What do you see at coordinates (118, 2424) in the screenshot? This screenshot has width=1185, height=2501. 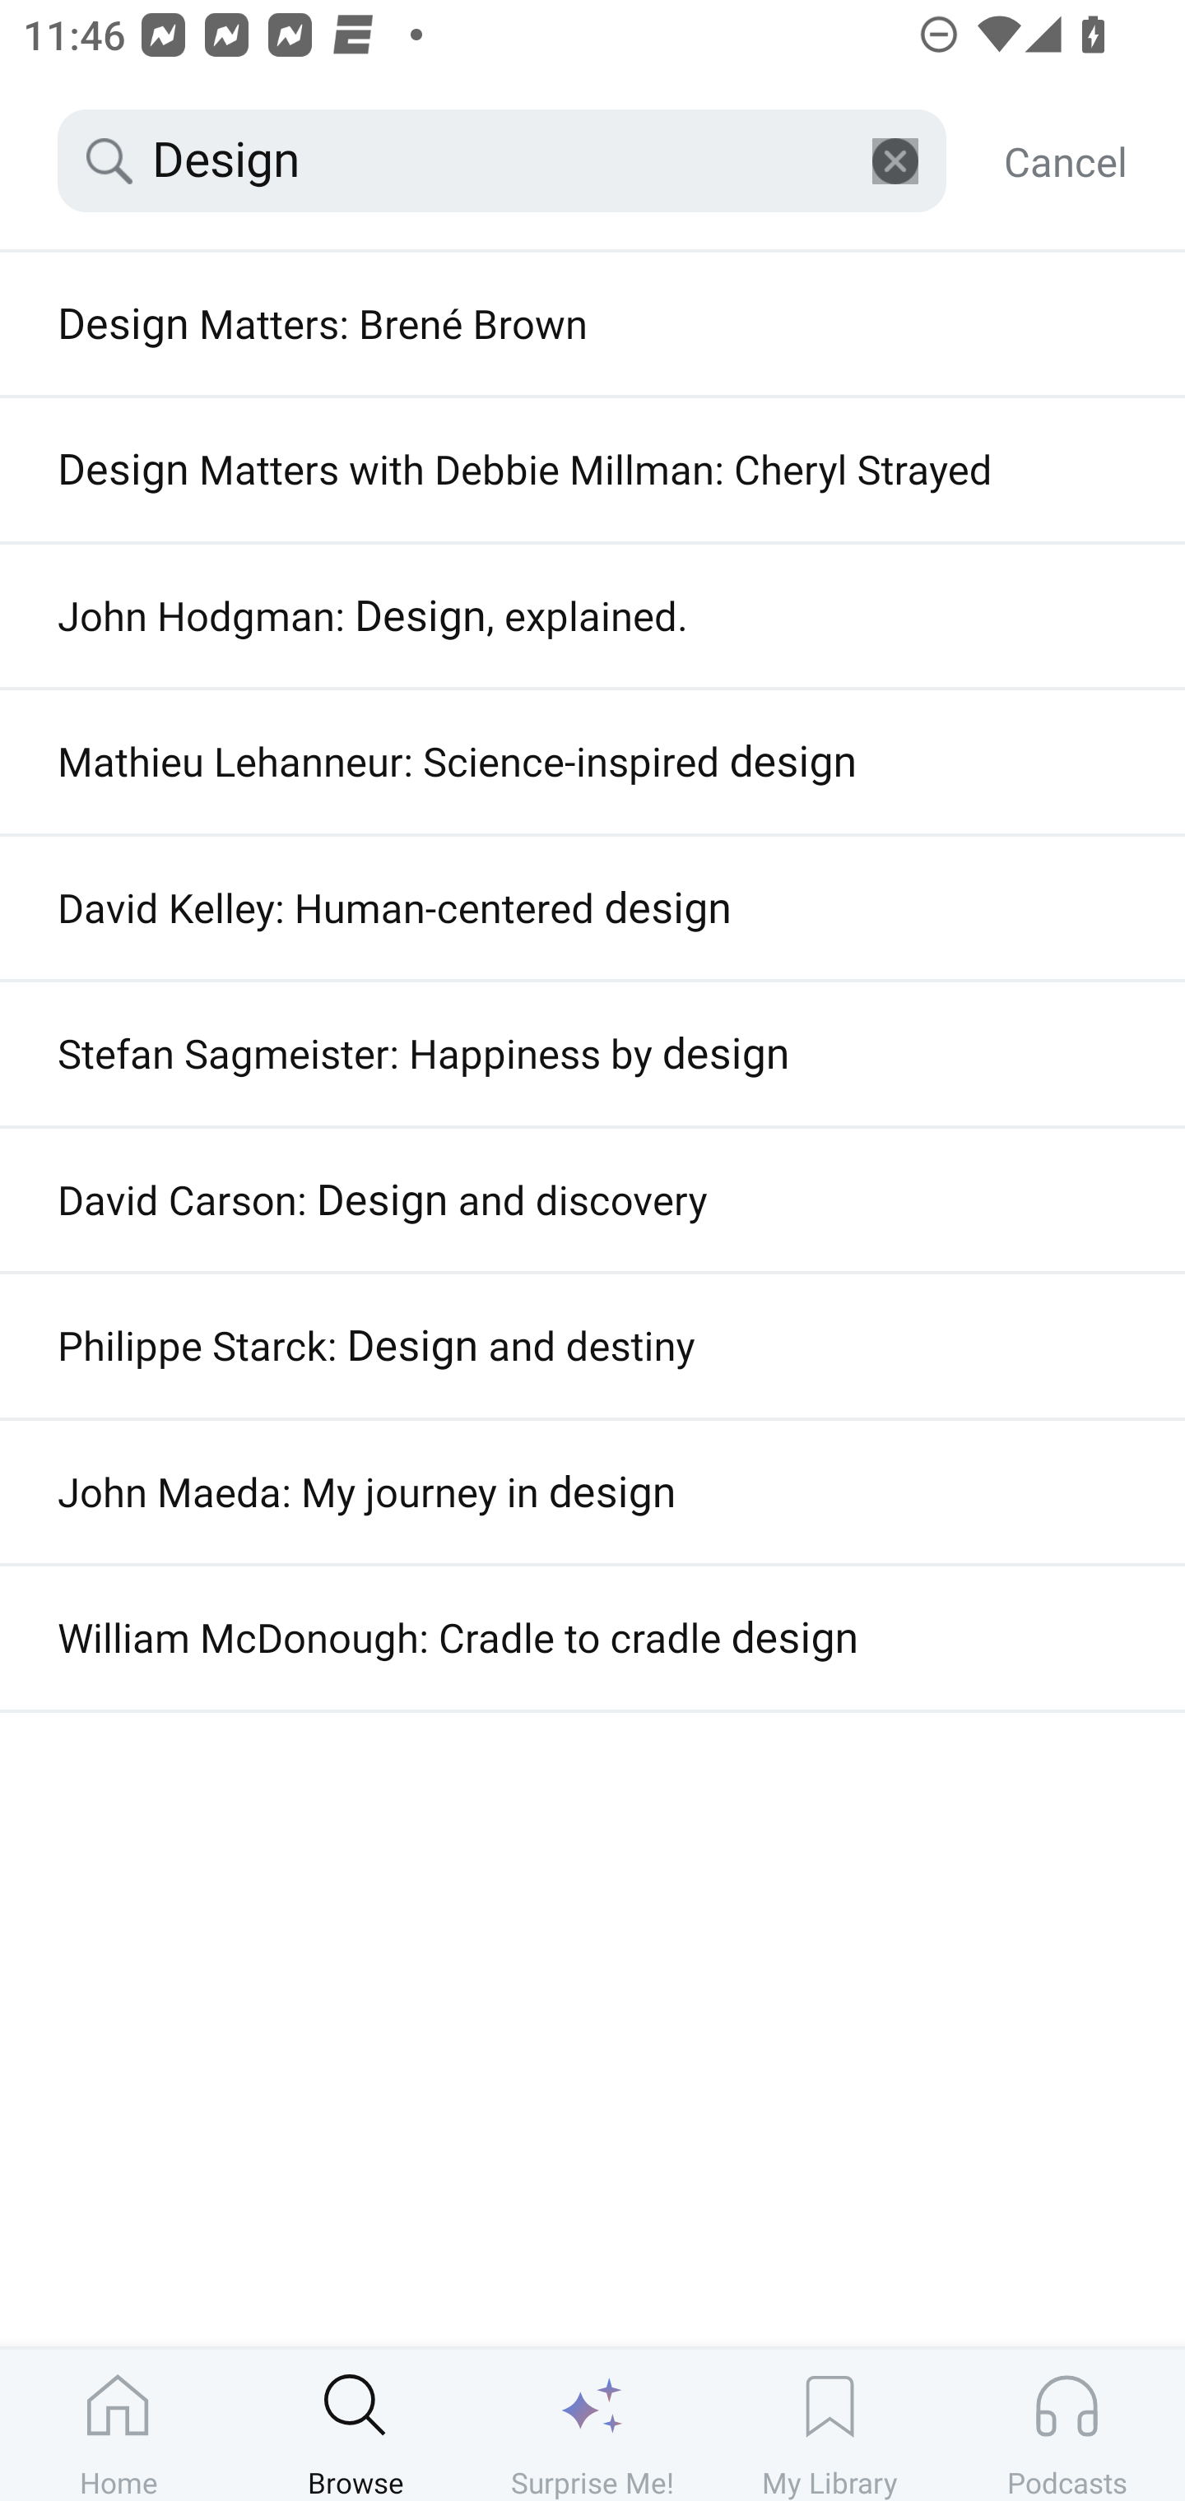 I see `Home` at bounding box center [118, 2424].